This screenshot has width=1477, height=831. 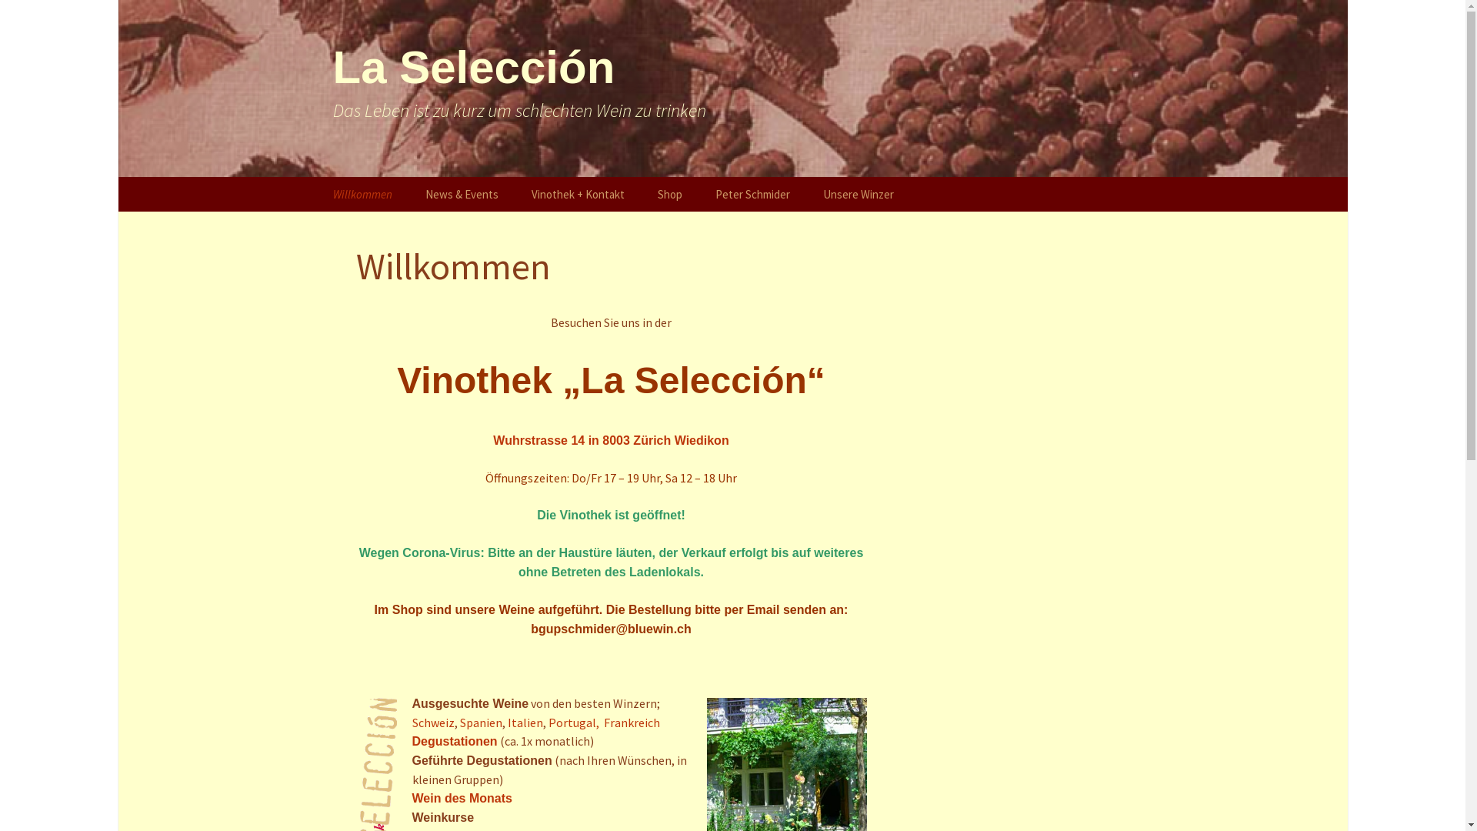 I want to click on Peter Schmider, so click(x=752, y=194).